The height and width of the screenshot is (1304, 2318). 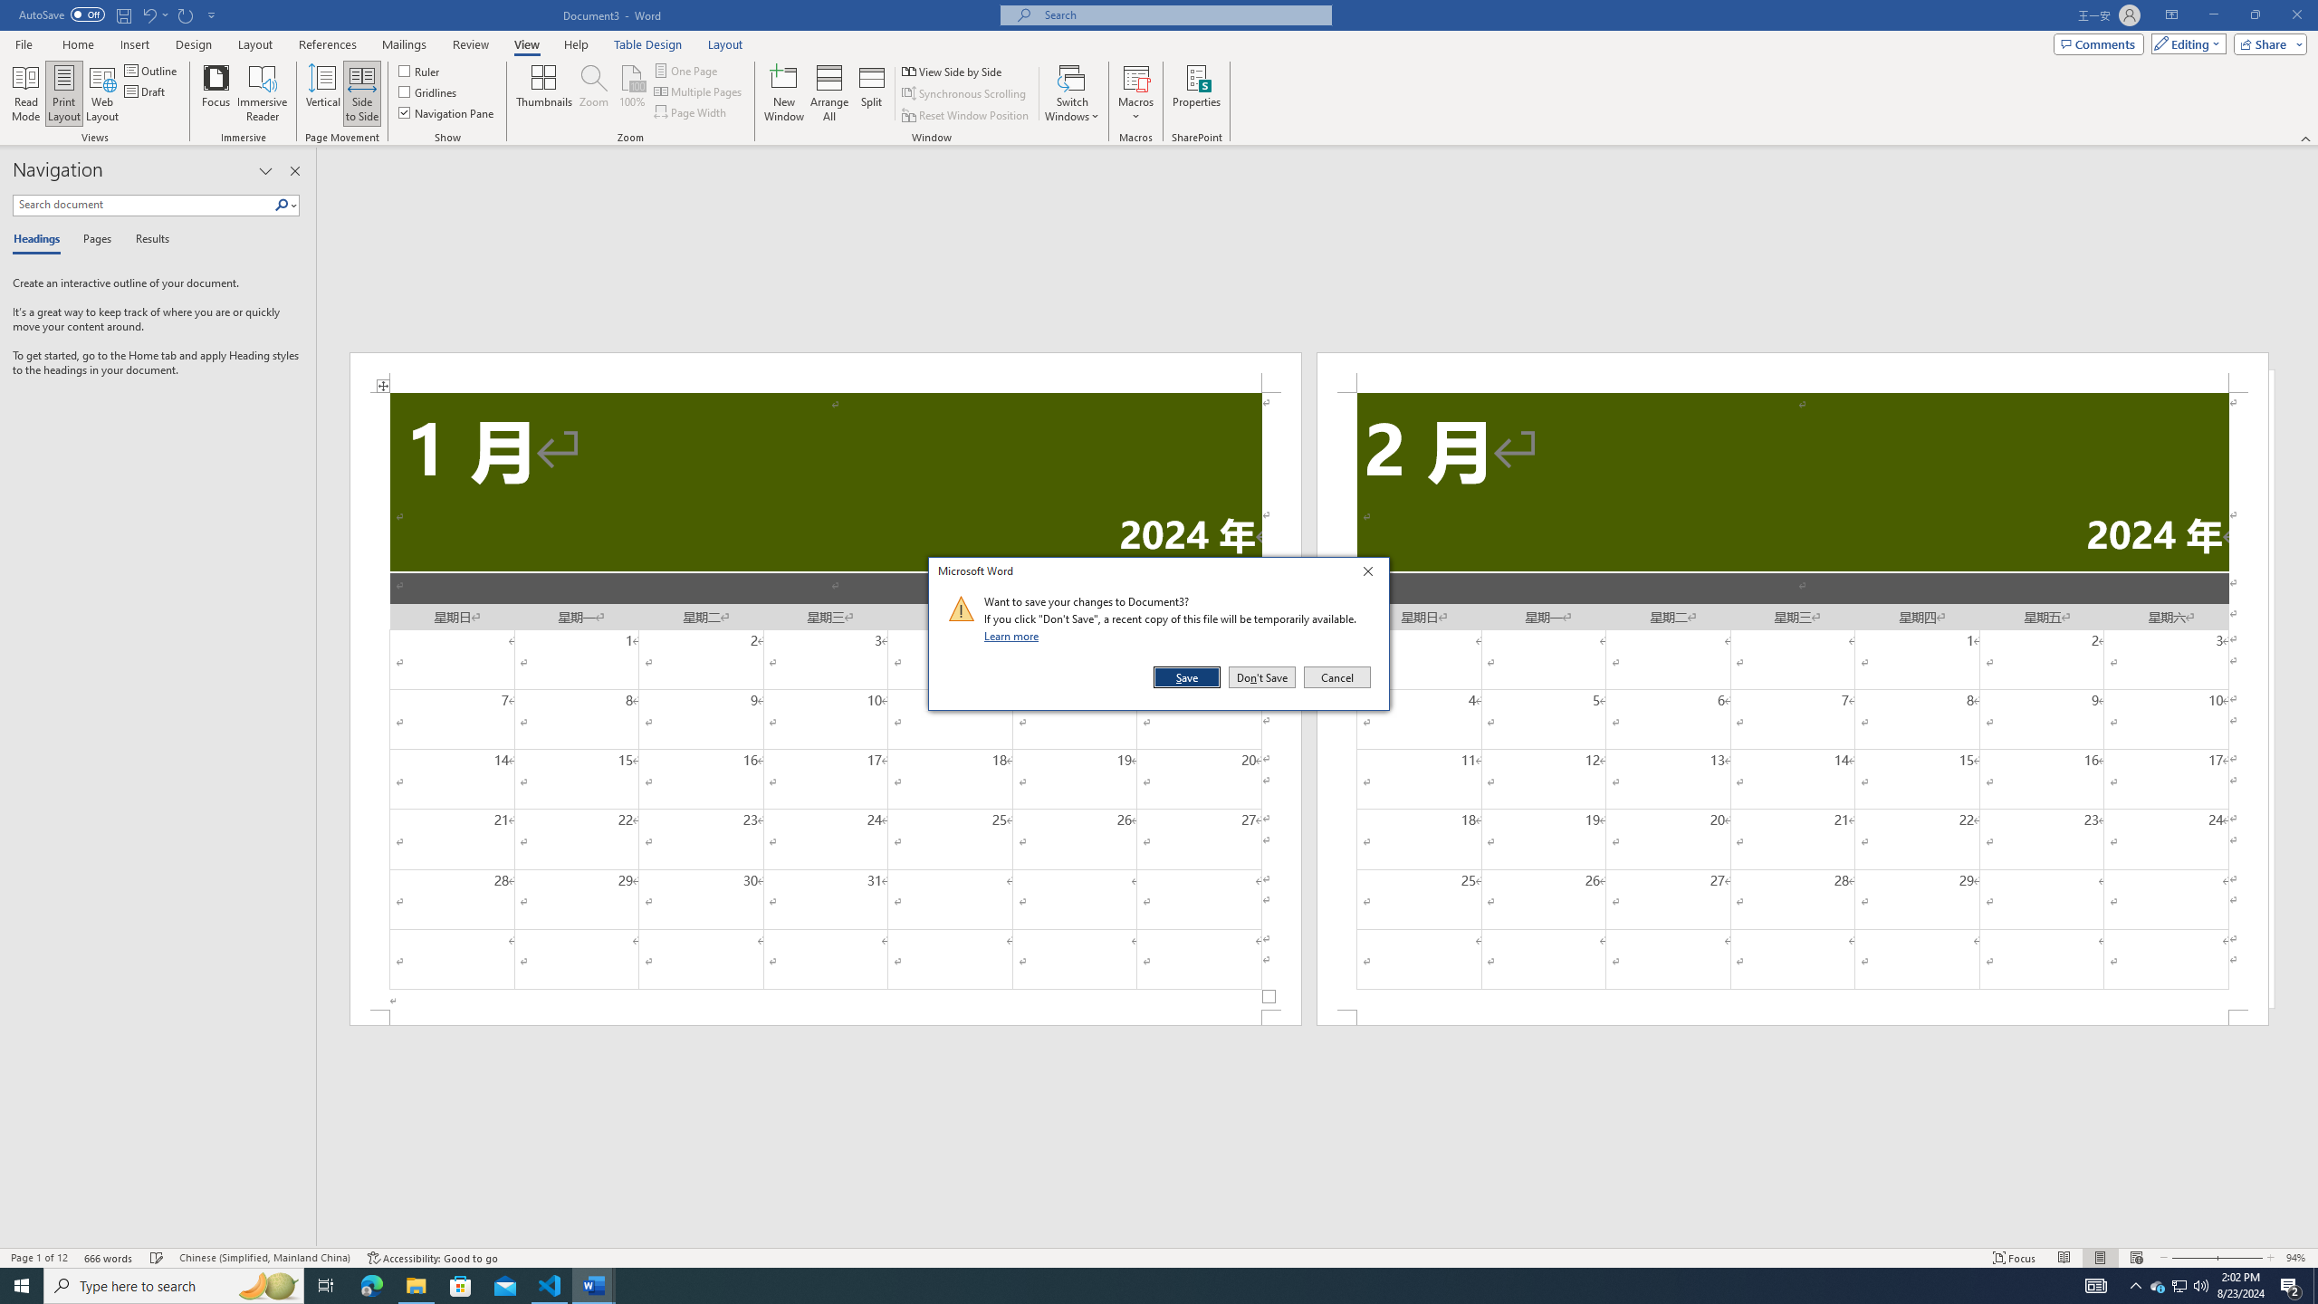 What do you see at coordinates (158, 1258) in the screenshot?
I see `Spelling and Grammar Check Checking` at bounding box center [158, 1258].